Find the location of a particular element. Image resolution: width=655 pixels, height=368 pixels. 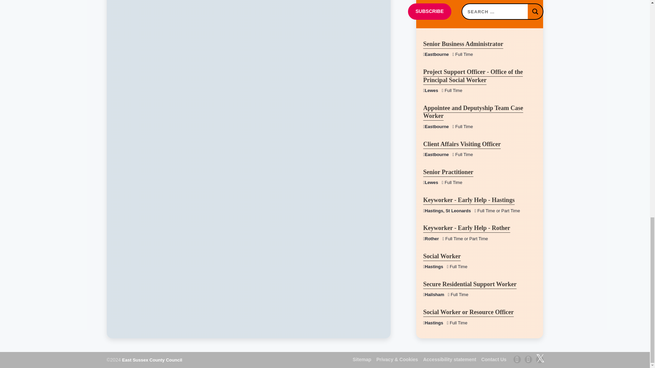

Senior Practitioner is located at coordinates (448, 172).